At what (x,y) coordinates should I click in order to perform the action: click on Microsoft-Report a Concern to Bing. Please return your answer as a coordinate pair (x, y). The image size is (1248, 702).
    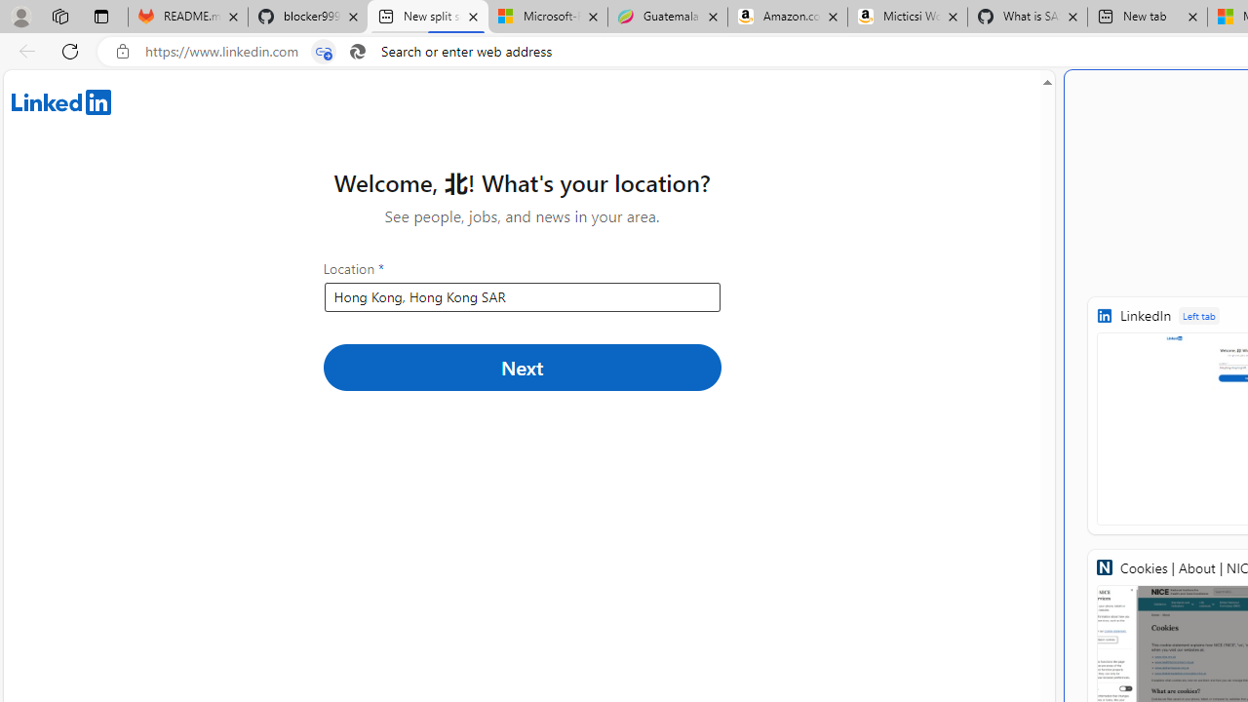
    Looking at the image, I should click on (548, 18).